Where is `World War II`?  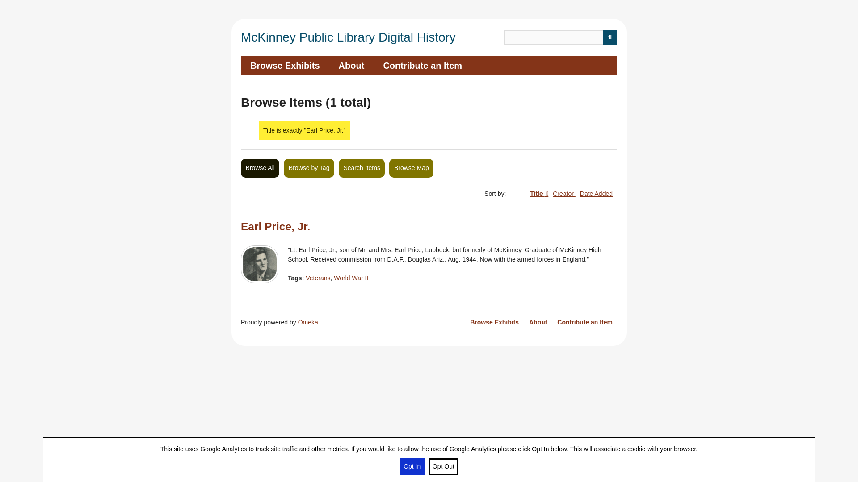
World War II is located at coordinates (350, 278).